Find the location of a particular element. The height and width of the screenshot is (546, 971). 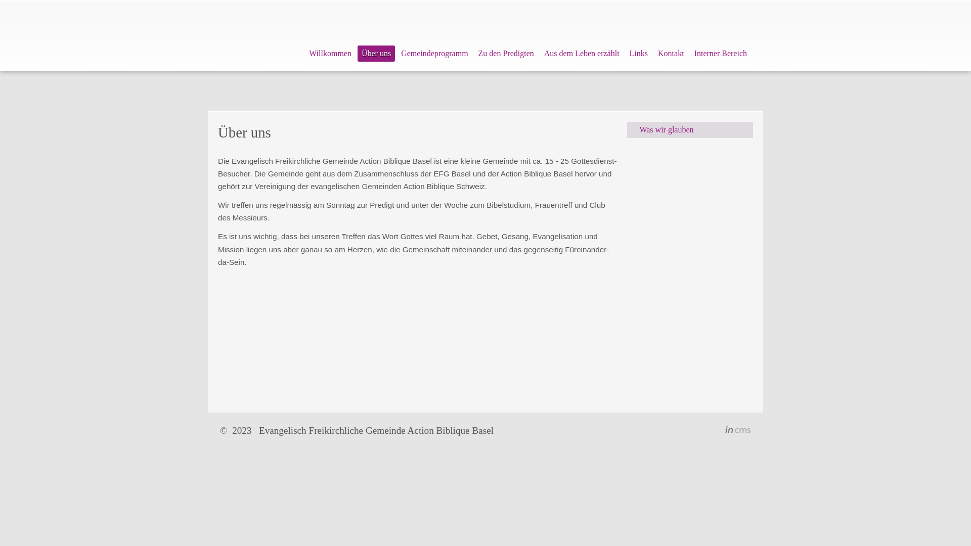

Was wir glauben is located at coordinates (690, 130).